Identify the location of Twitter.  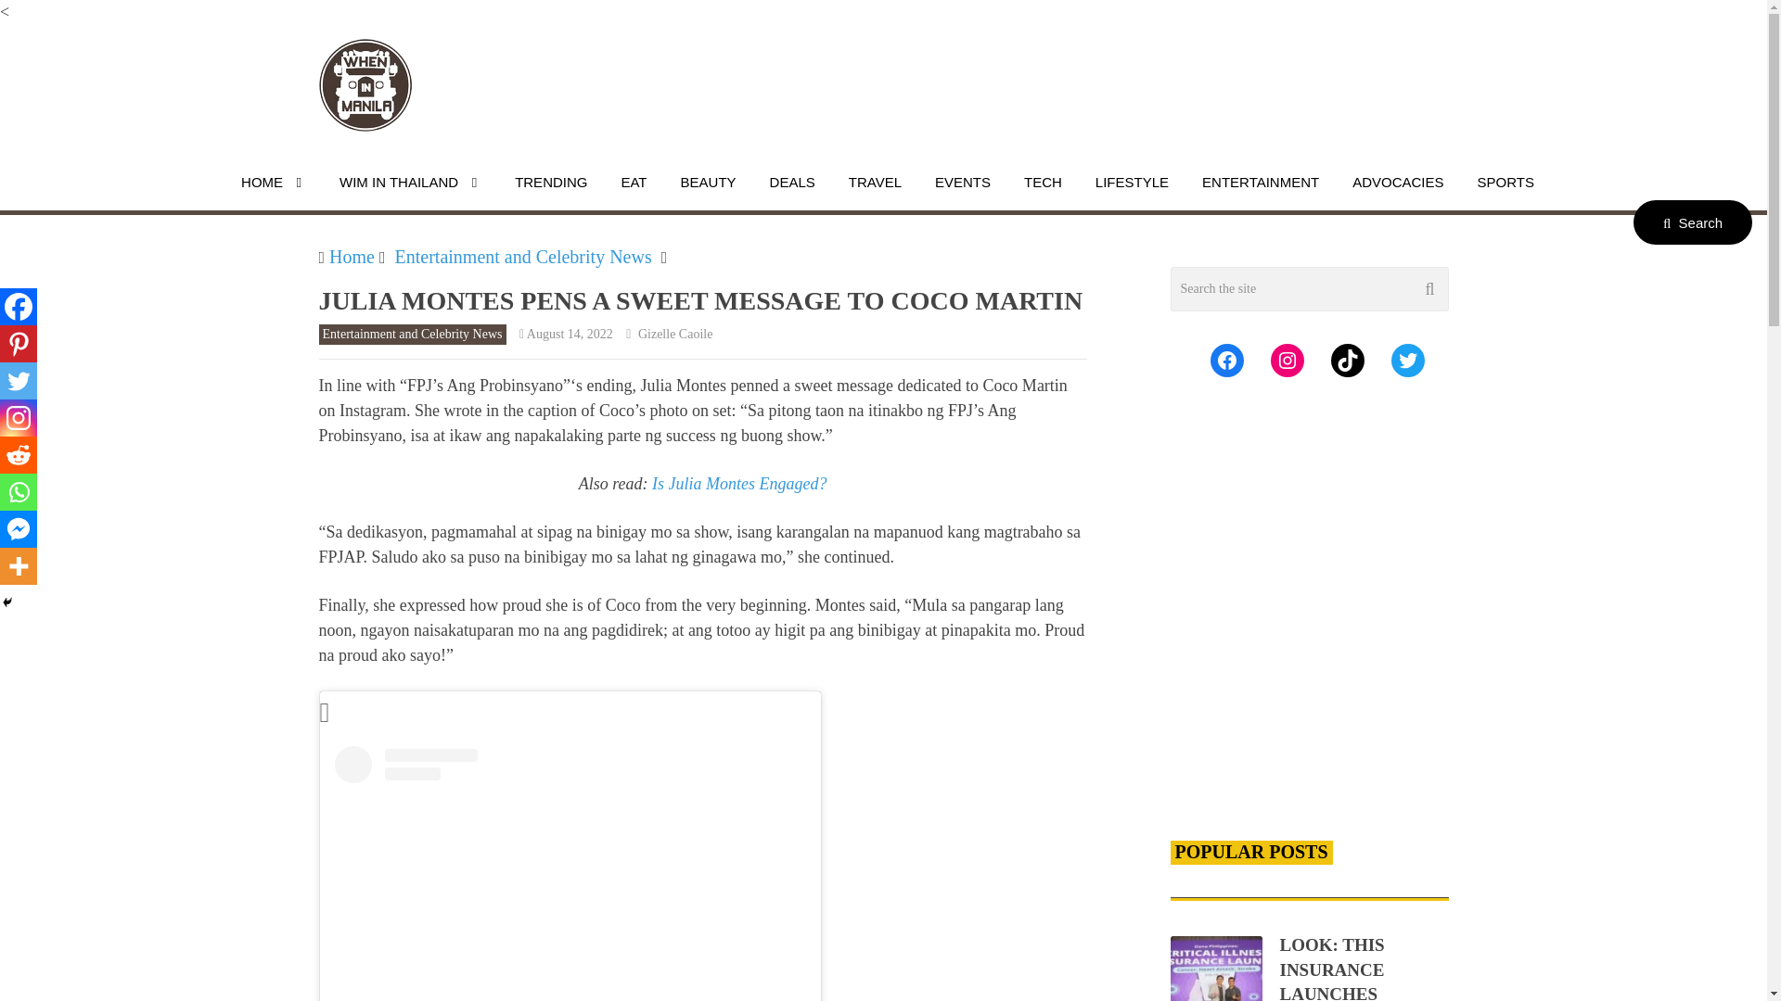
(19, 380).